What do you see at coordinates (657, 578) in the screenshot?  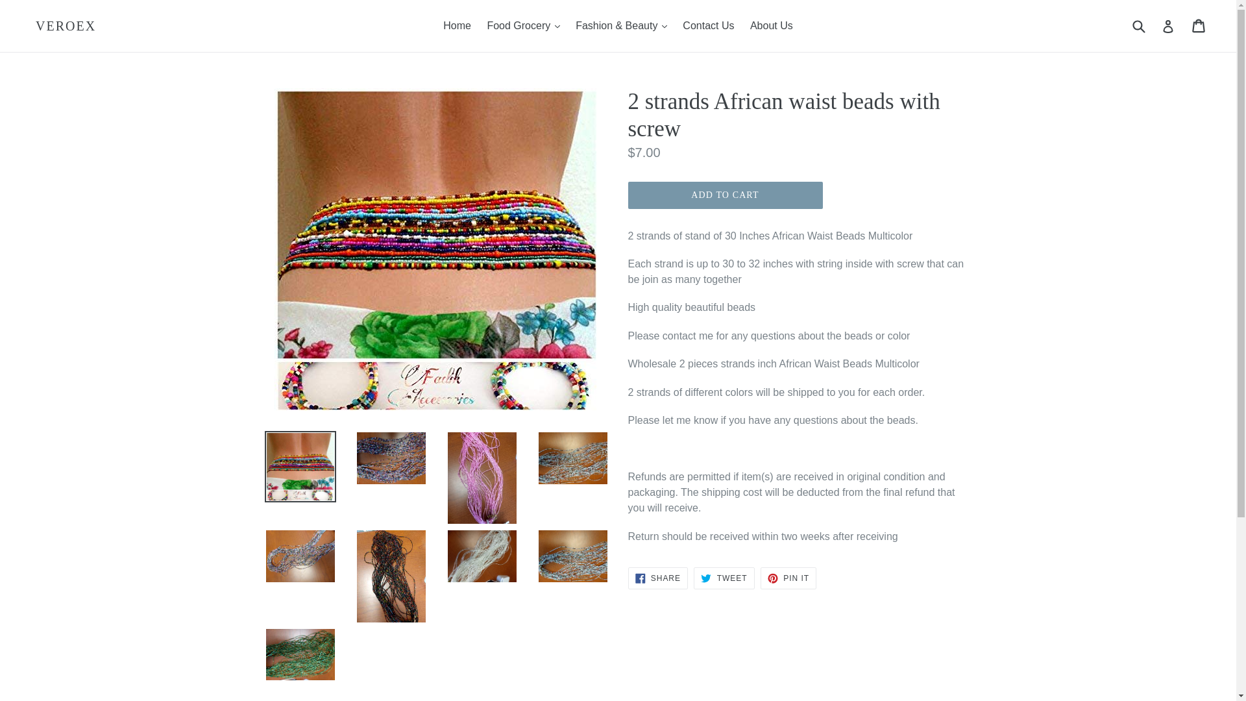 I see `Share on Facebook` at bounding box center [657, 578].